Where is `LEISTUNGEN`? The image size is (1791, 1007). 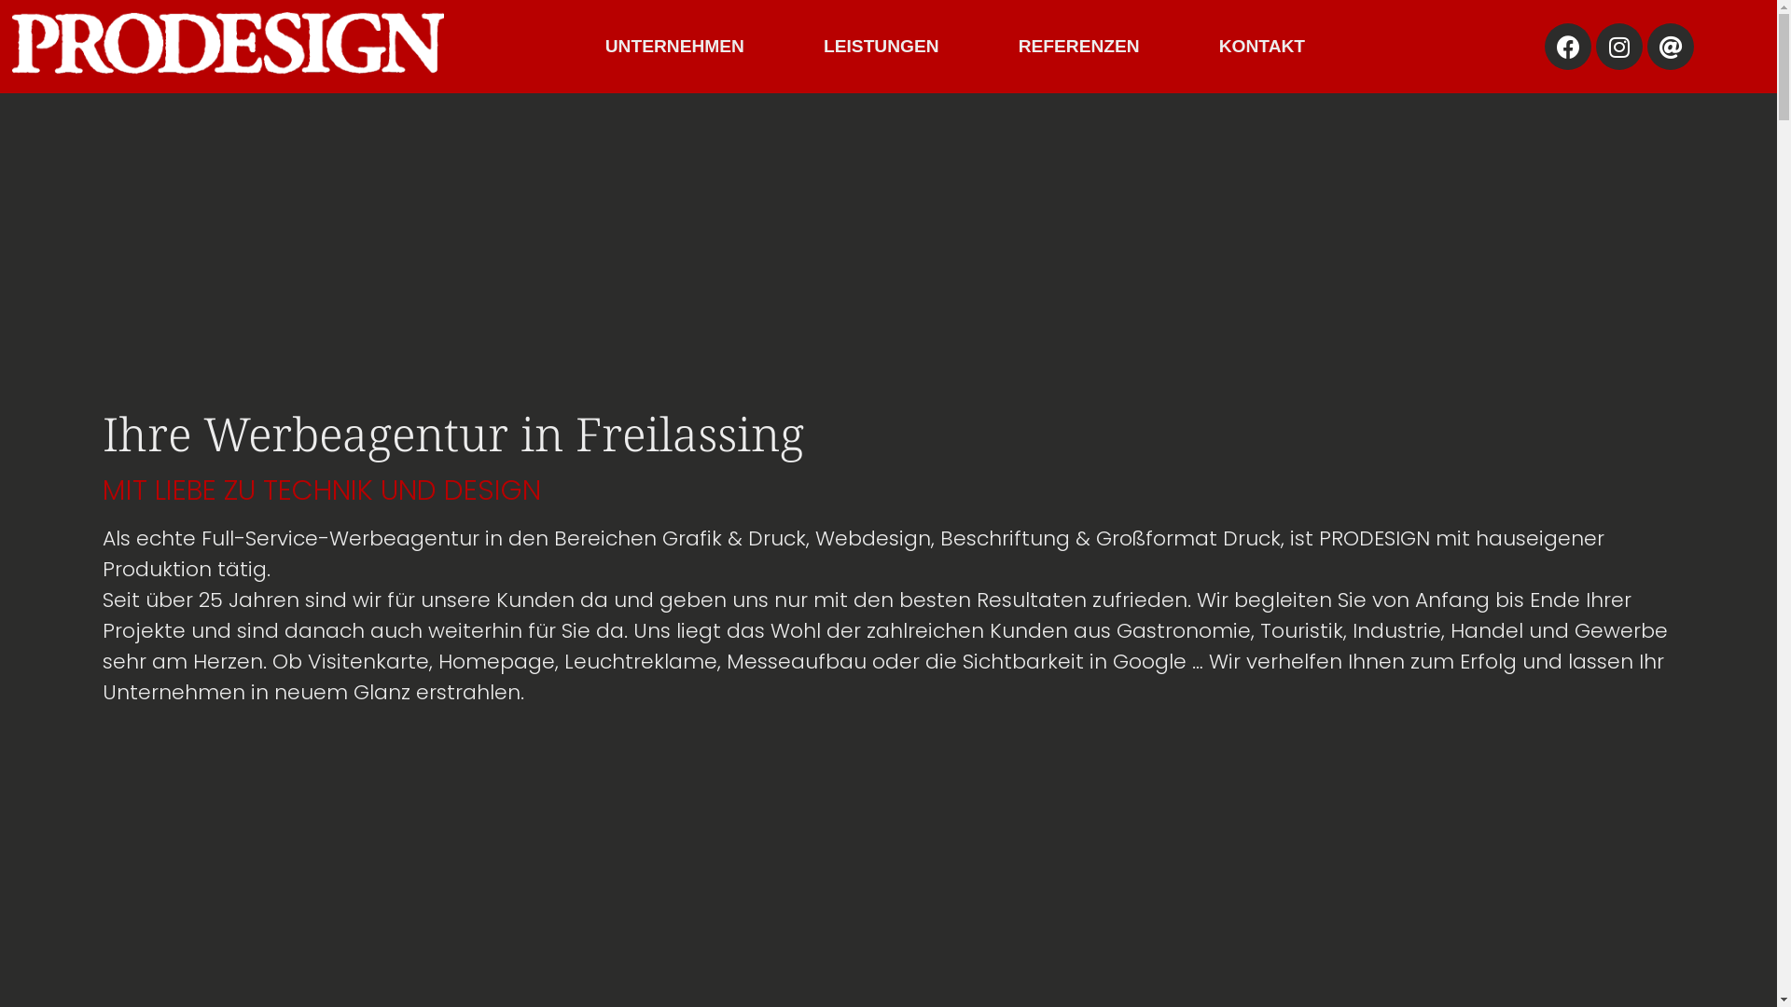 LEISTUNGEN is located at coordinates (882, 47).